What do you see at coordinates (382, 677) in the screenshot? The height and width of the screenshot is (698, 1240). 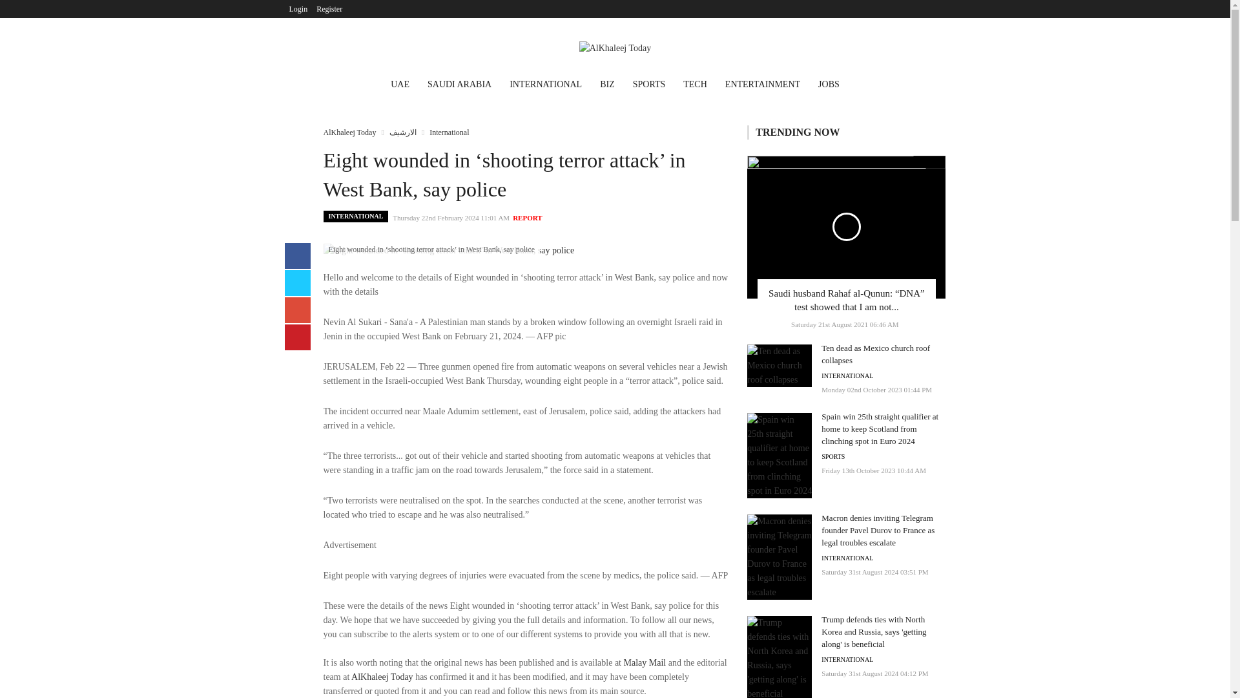 I see `AlKhaleej Today` at bounding box center [382, 677].